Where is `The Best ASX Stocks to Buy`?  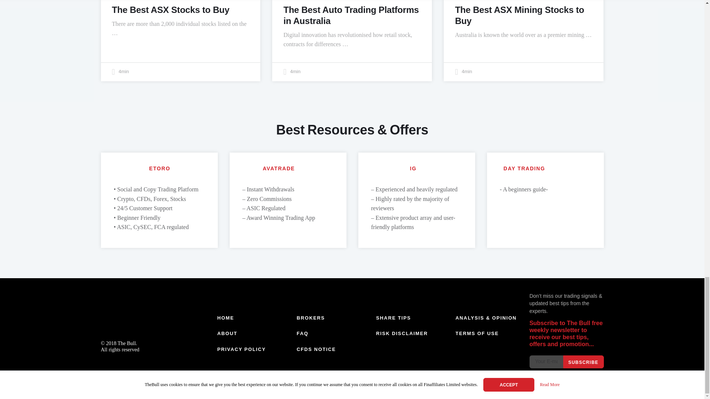 The Best ASX Stocks to Buy is located at coordinates (170, 10).